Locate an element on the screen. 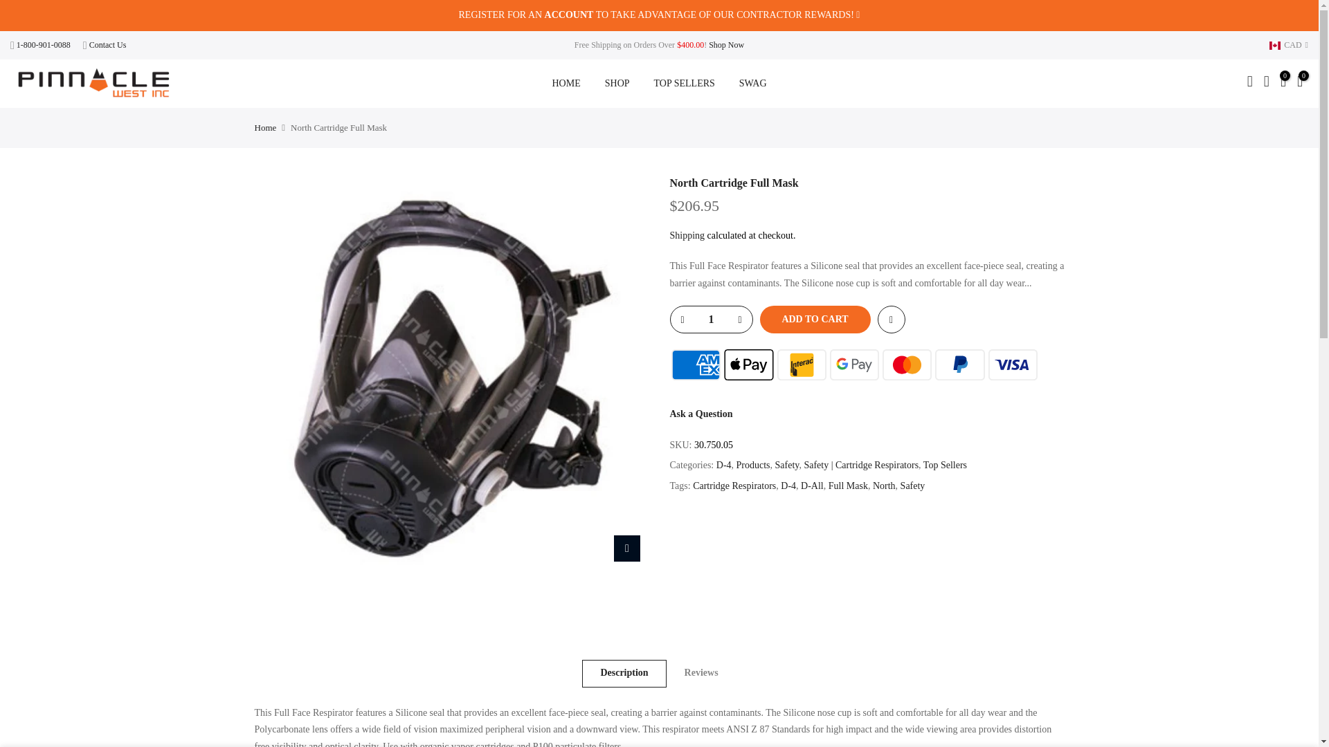 The image size is (1329, 747). 1 is located at coordinates (710, 319).